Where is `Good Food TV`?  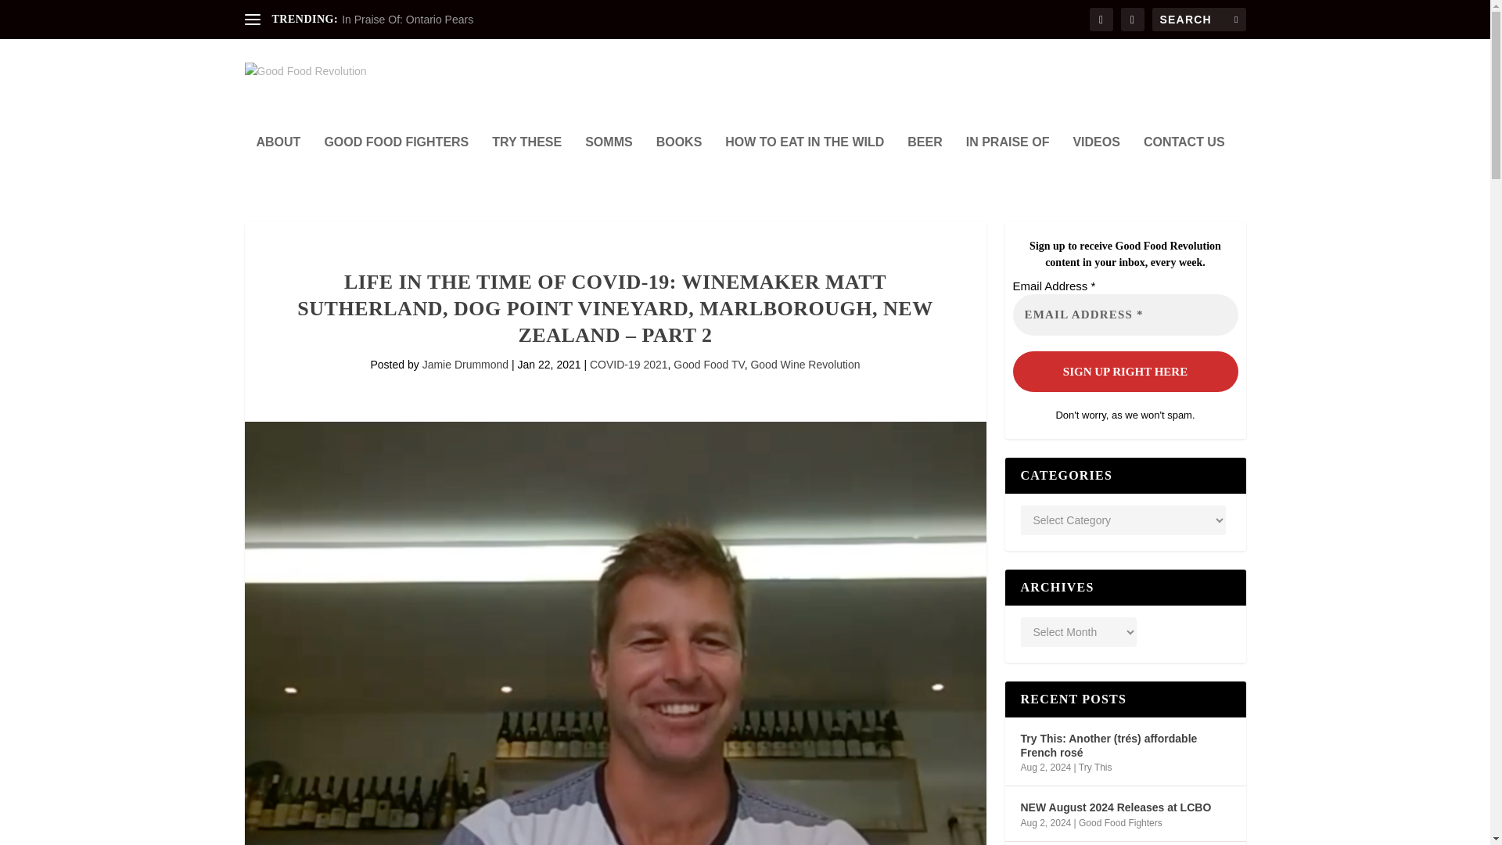 Good Food TV is located at coordinates (708, 365).